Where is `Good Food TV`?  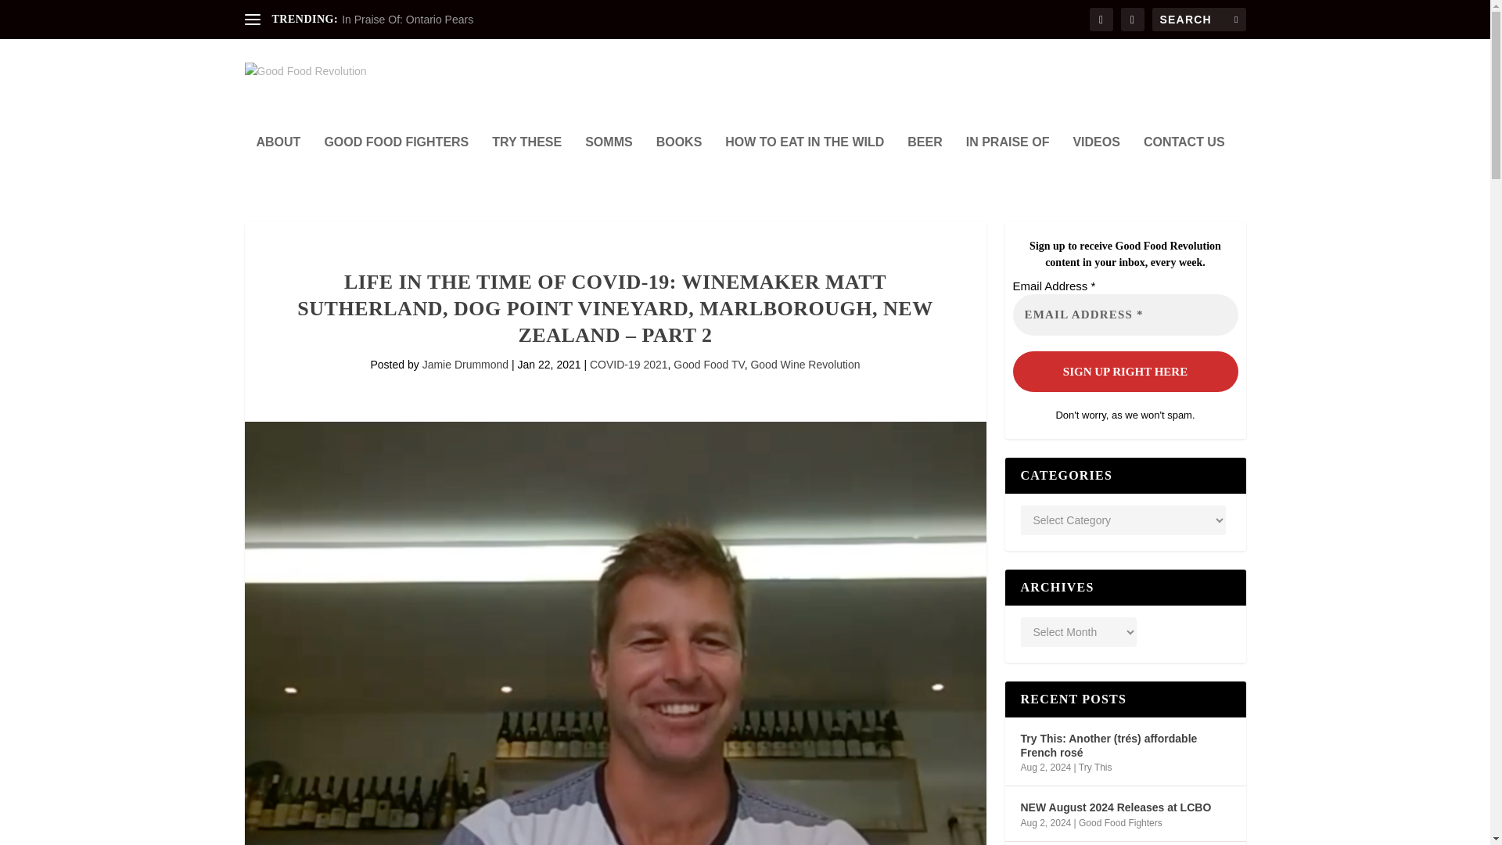 Good Food TV is located at coordinates (708, 365).